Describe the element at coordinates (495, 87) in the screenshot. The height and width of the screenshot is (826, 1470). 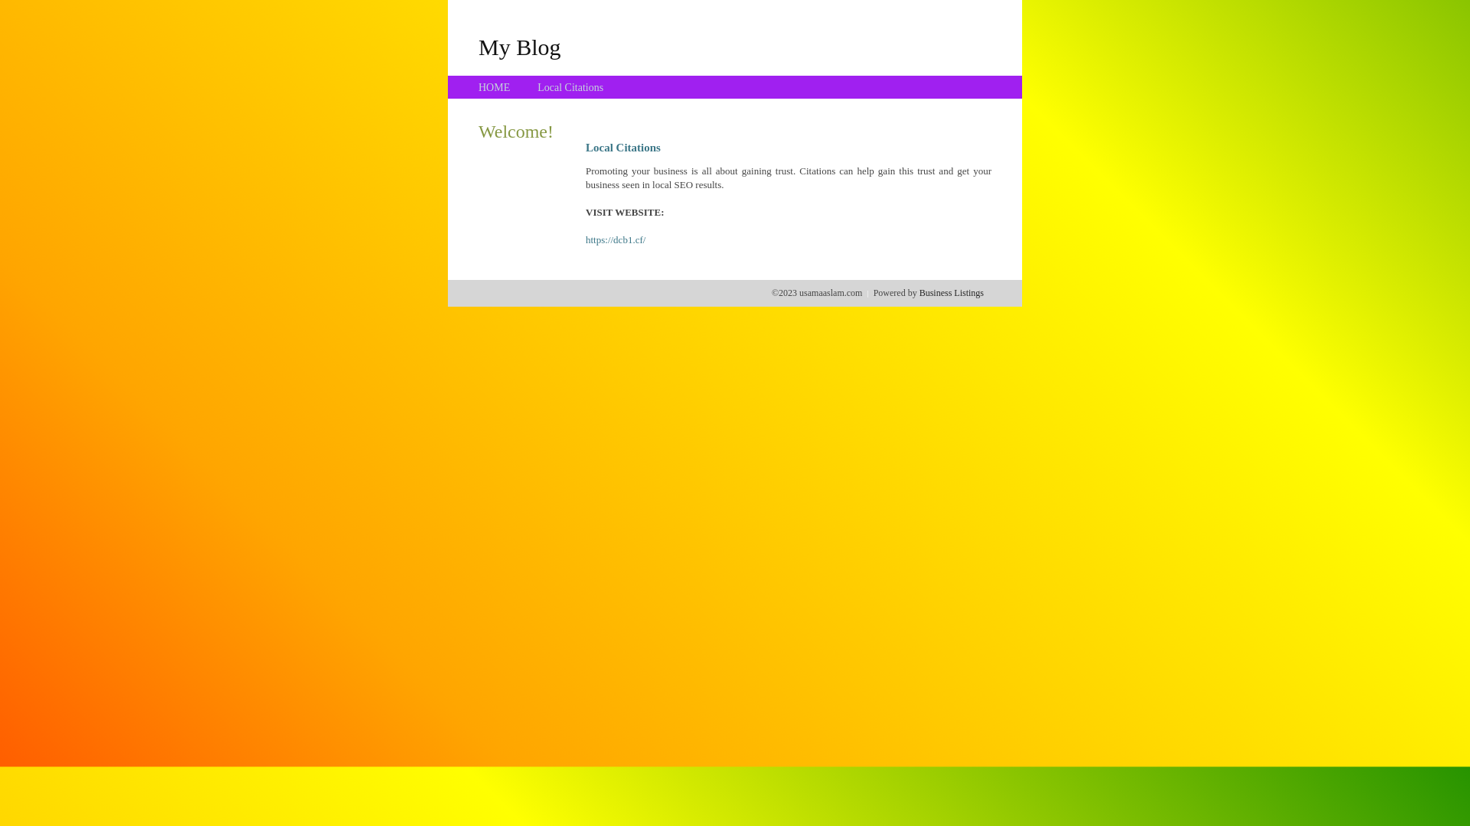
I see `HOME` at that location.